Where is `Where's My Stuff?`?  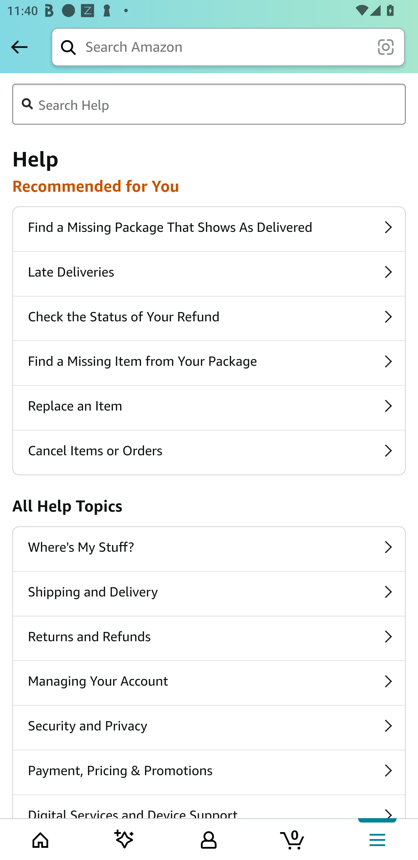 Where's My Stuff? is located at coordinates (209, 549).